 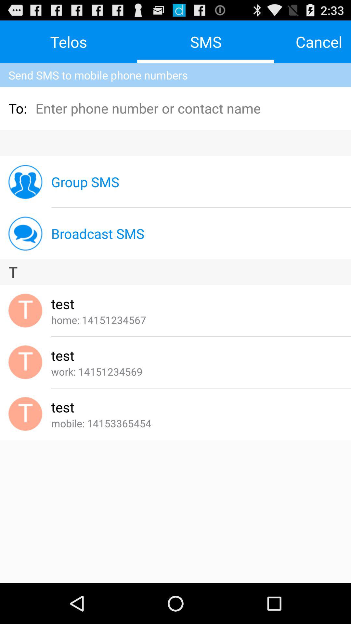 I want to click on swipe until broadcast sms app, so click(x=97, y=233).